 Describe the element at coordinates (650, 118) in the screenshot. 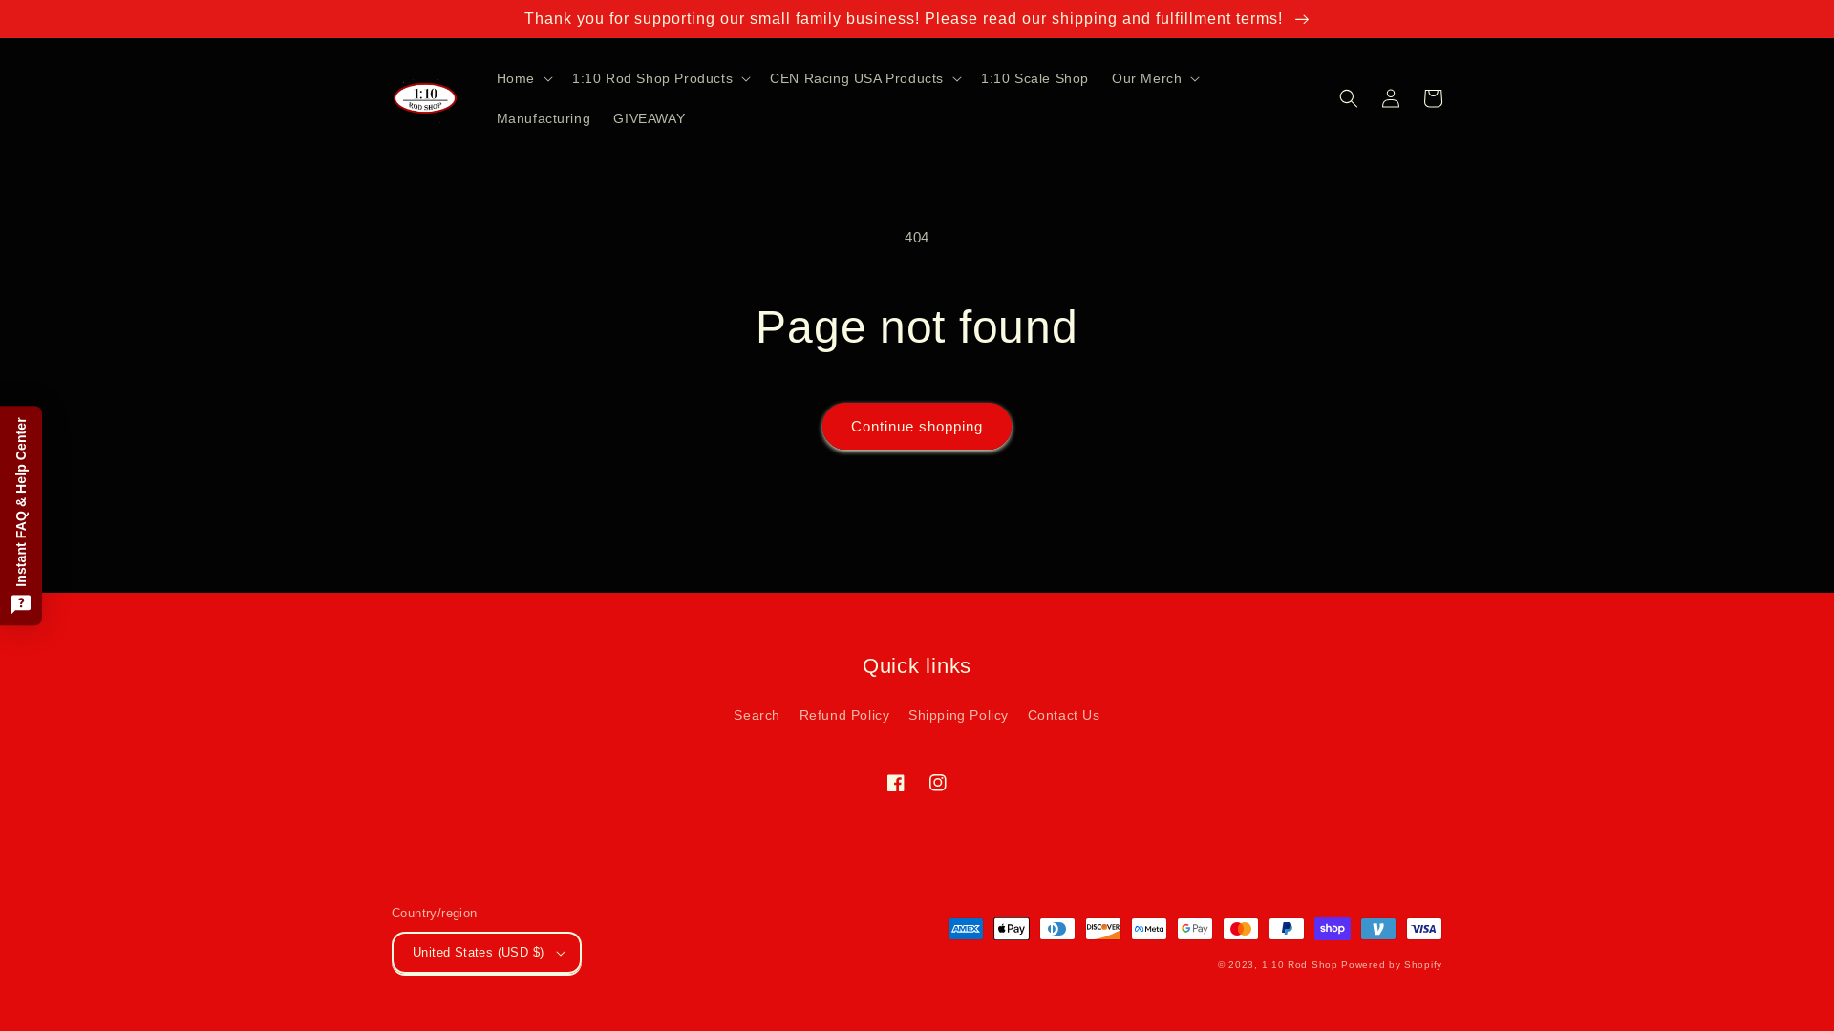

I see `GIVEAWAY` at that location.